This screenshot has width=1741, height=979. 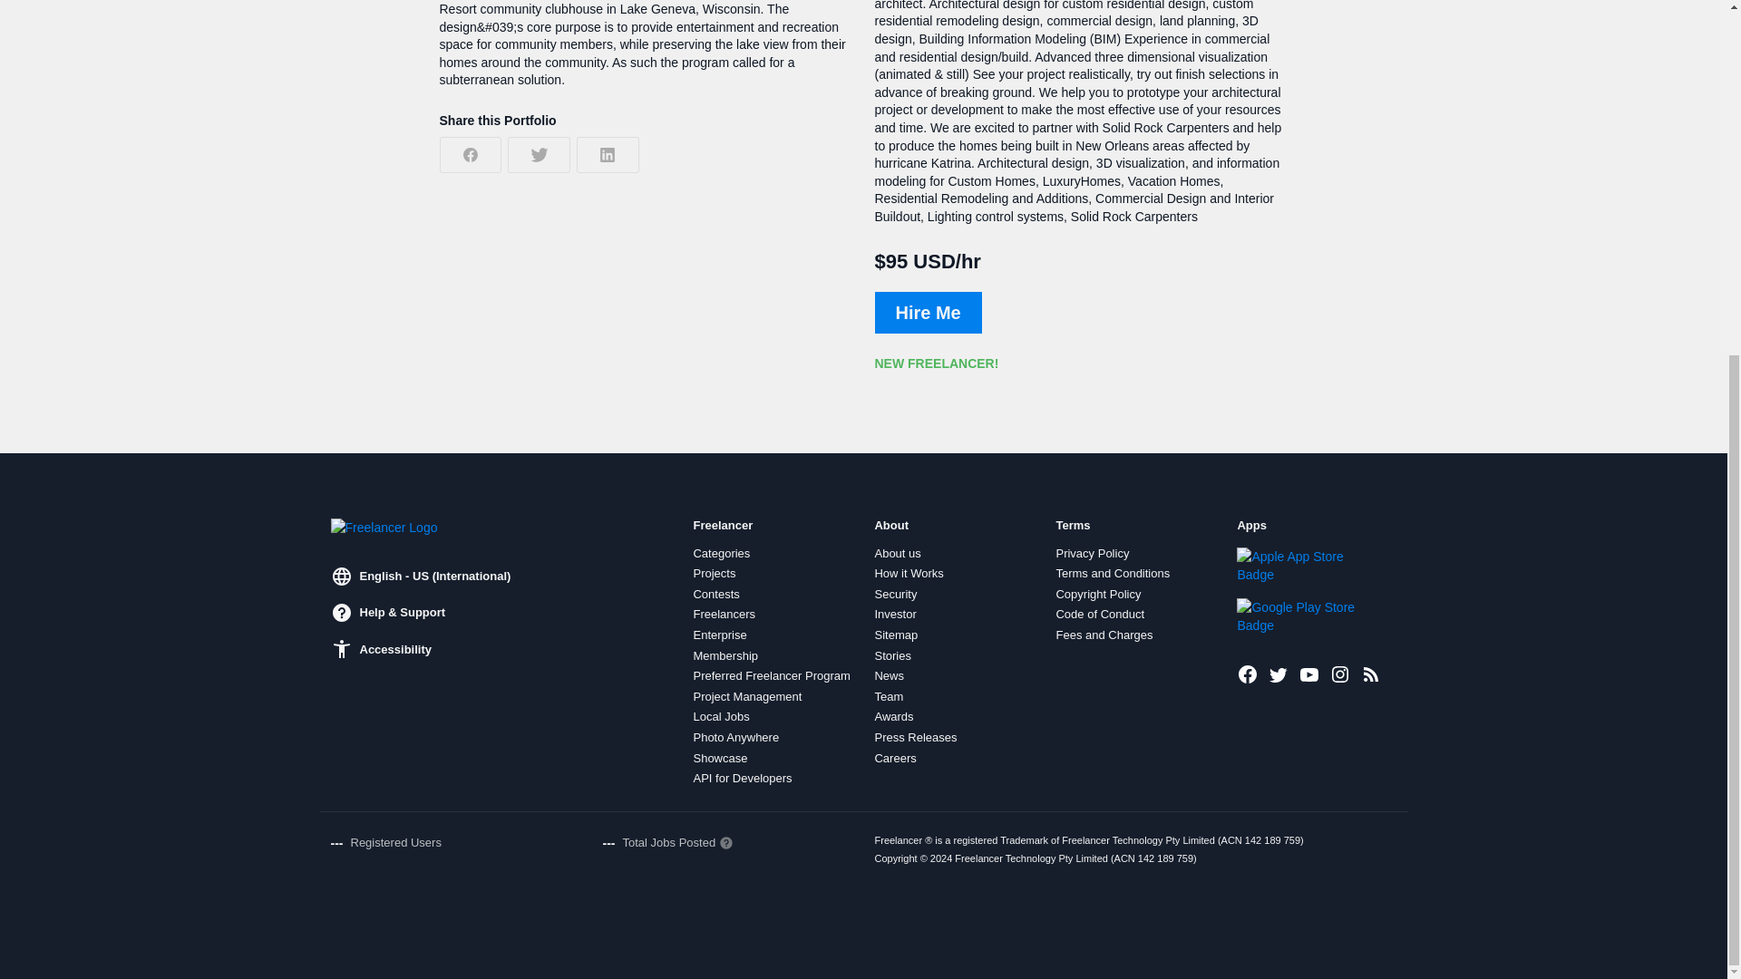 What do you see at coordinates (720, 635) in the screenshot?
I see `Enterprise` at bounding box center [720, 635].